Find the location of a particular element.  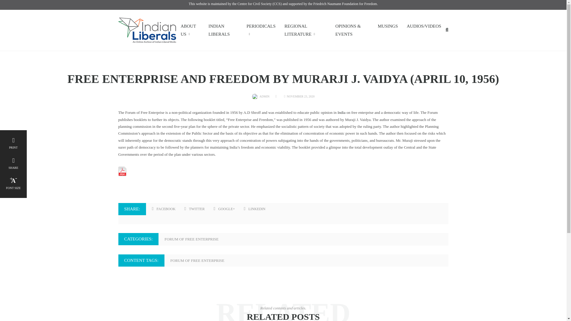

Indian Liberals is located at coordinates (147, 30).